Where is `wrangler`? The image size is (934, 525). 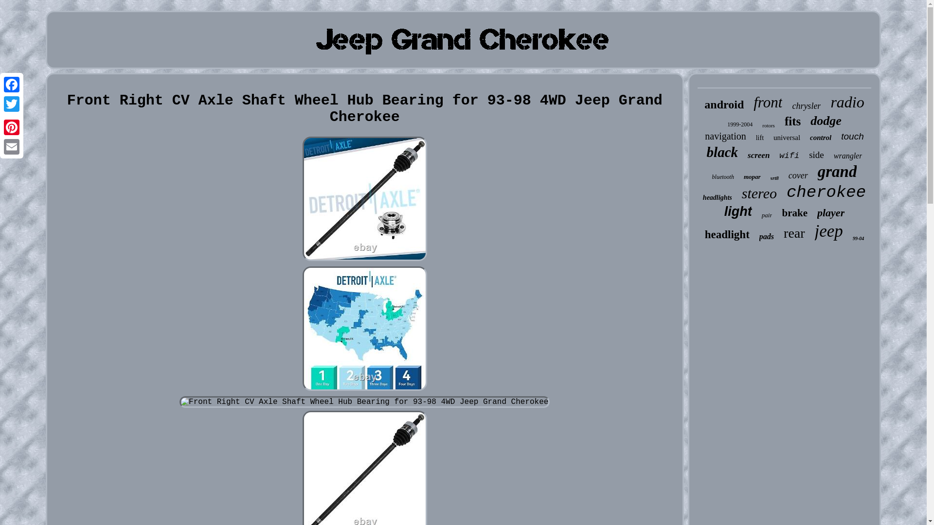 wrangler is located at coordinates (848, 156).